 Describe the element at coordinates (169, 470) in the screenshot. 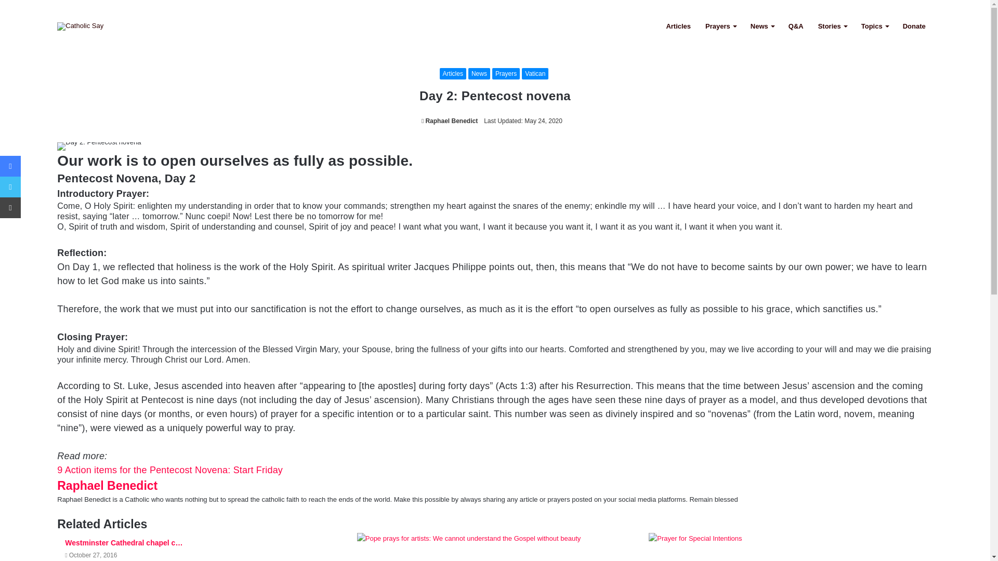

I see `9 Action items for the Pentecost Novena: Start Friday` at that location.